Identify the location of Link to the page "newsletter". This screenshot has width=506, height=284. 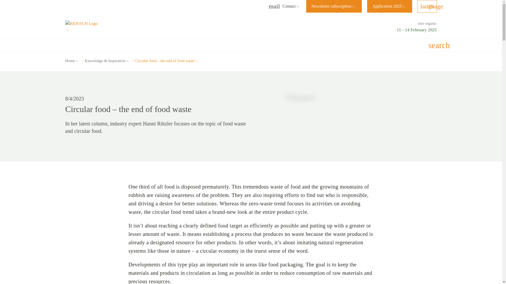
(334, 6).